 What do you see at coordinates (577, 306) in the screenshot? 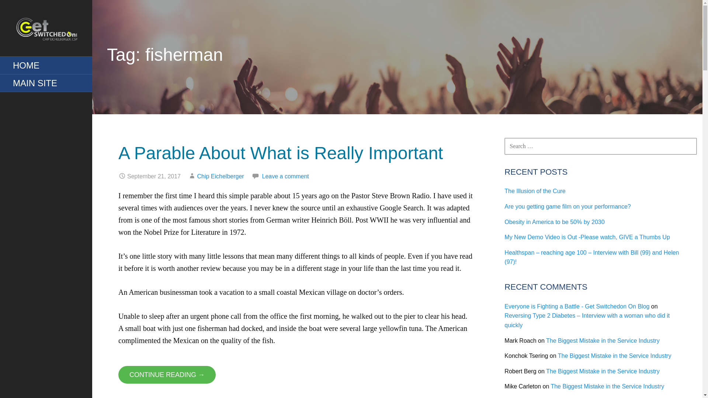
I see `Everyone is Fighting a Battle - Get Switchedon On Blog` at bounding box center [577, 306].